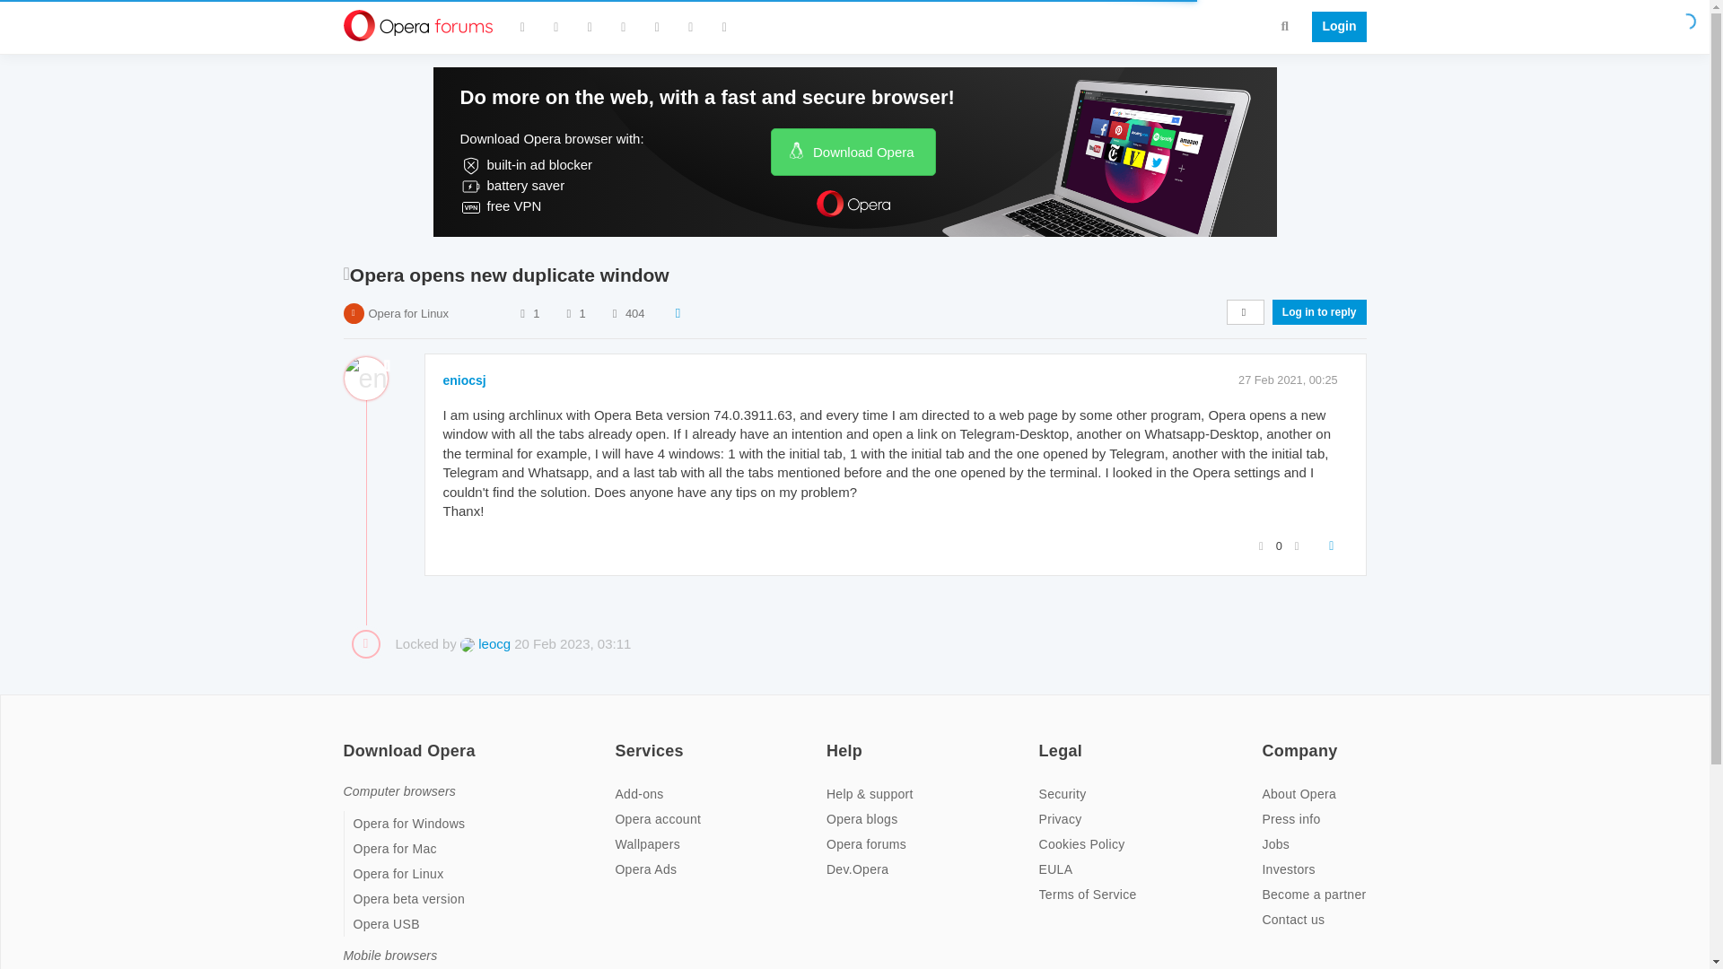 The image size is (1723, 969). Describe the element at coordinates (407, 314) in the screenshot. I see `Opera for Linux` at that location.